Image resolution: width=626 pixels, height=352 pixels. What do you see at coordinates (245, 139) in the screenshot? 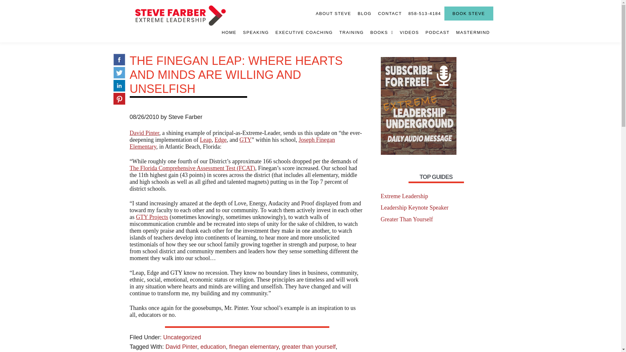
I see `GTY` at bounding box center [245, 139].